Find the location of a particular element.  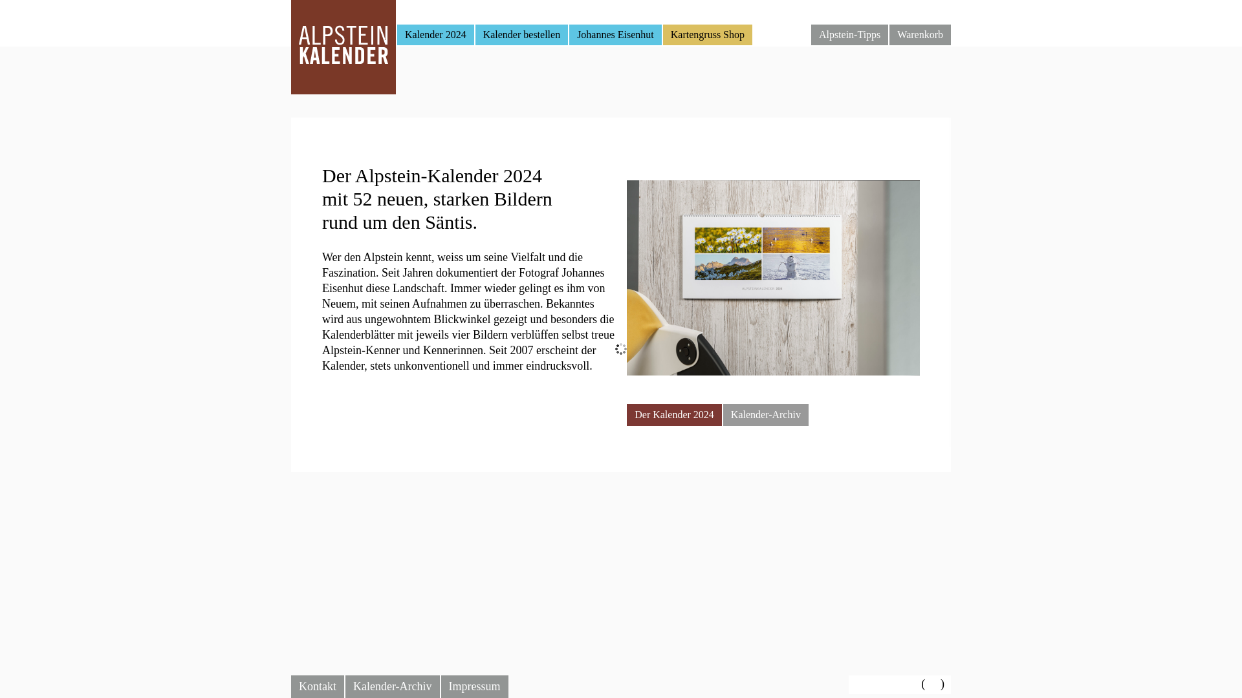

Like Button Notice is located at coordinates (886, 685).